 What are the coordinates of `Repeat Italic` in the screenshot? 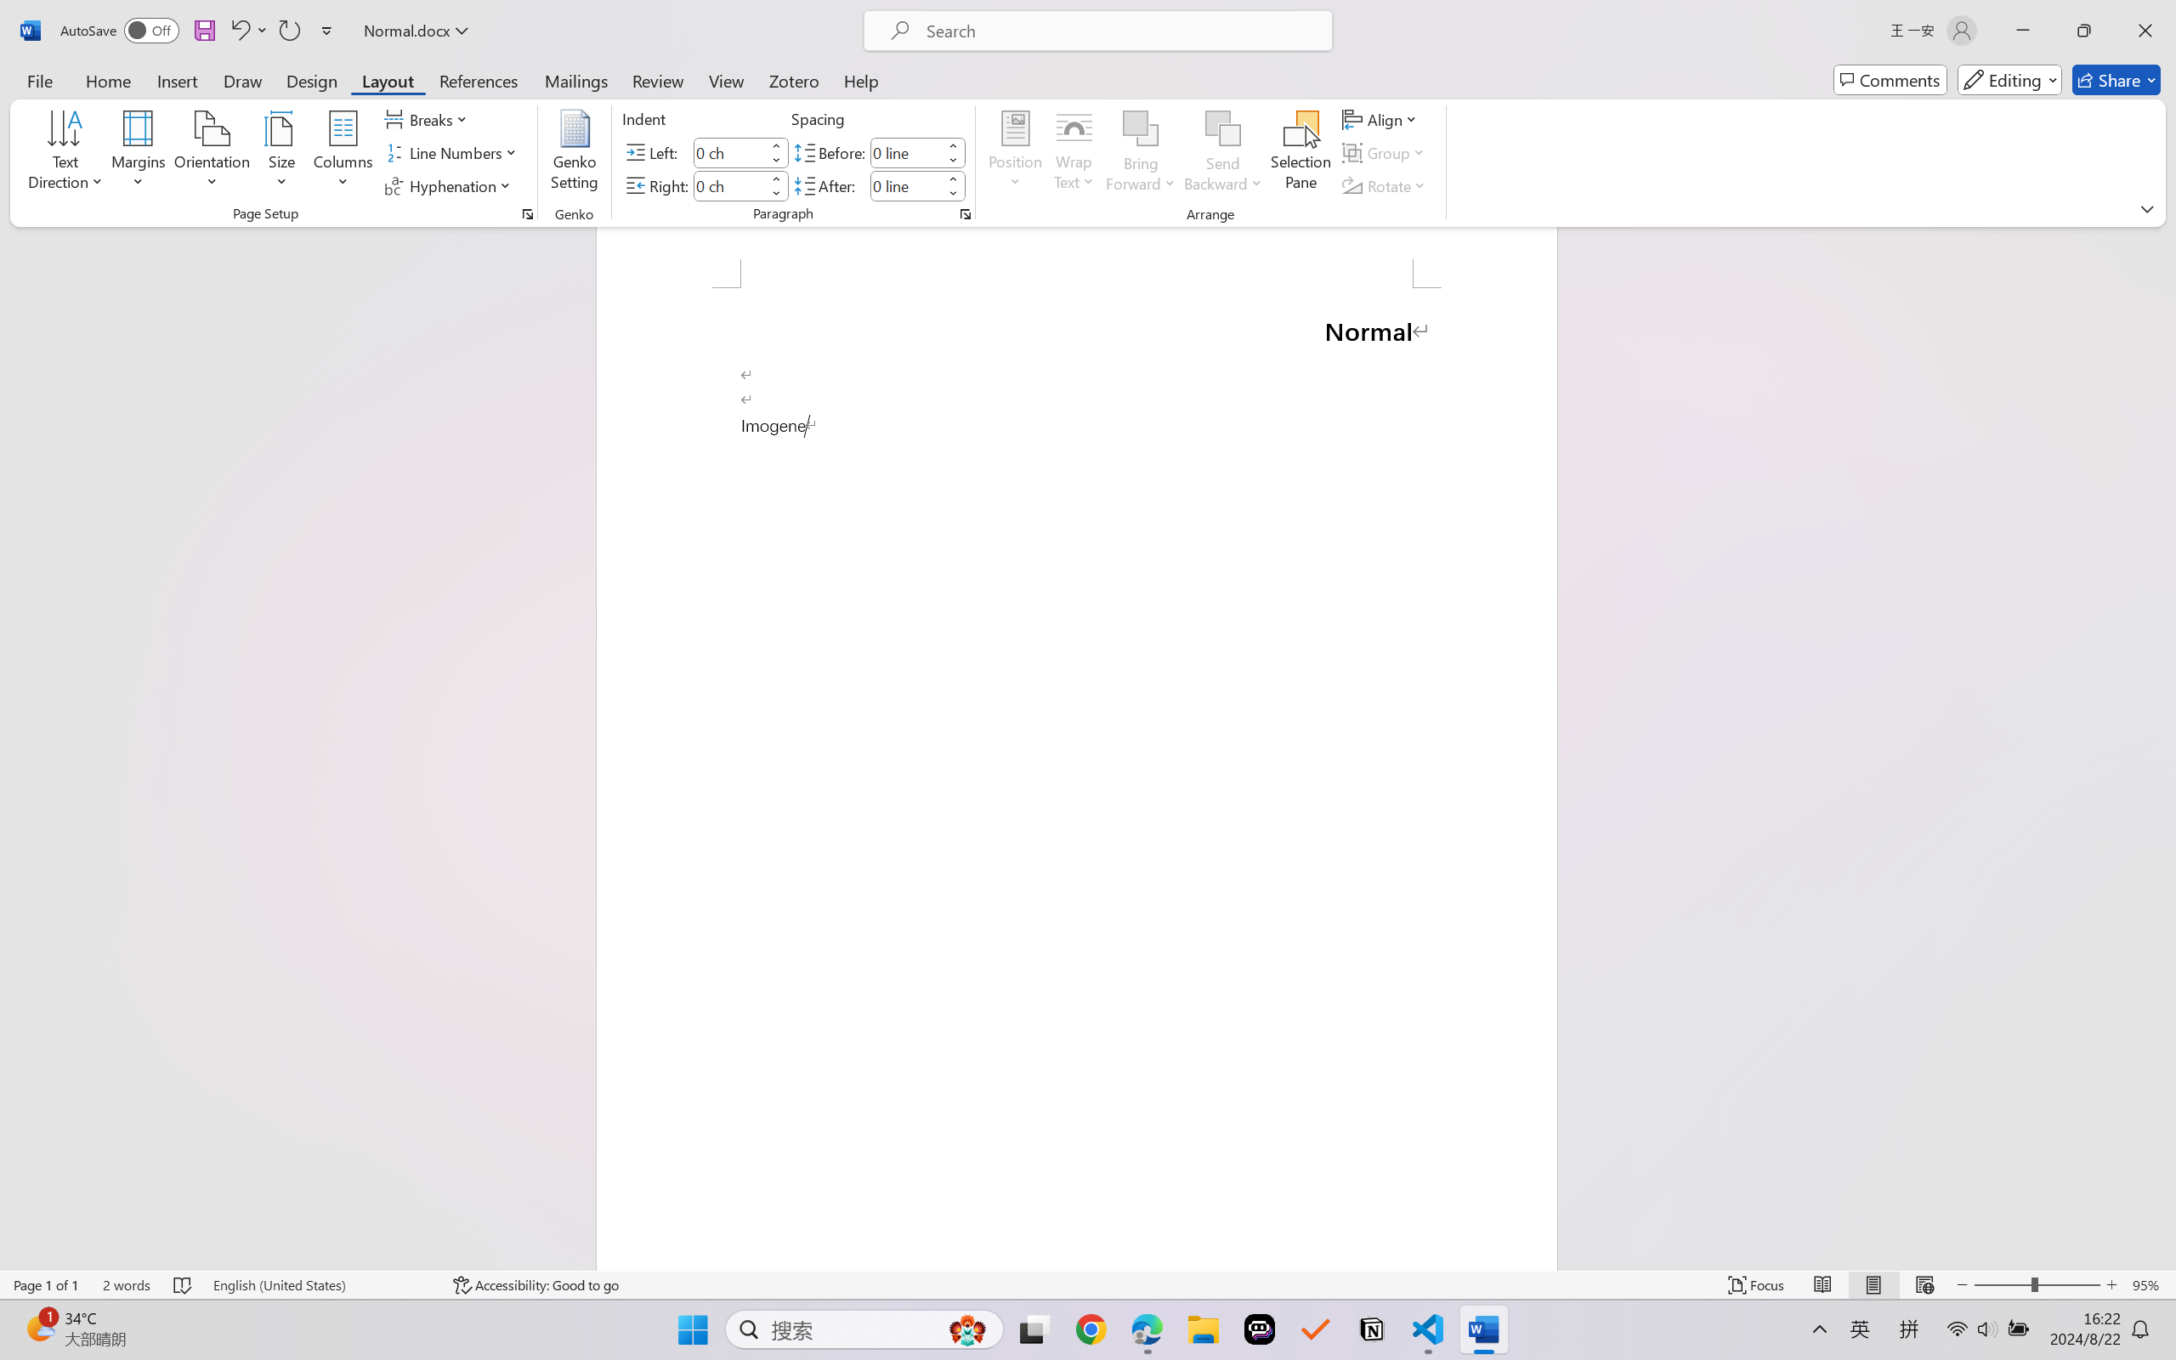 It's located at (289, 31).